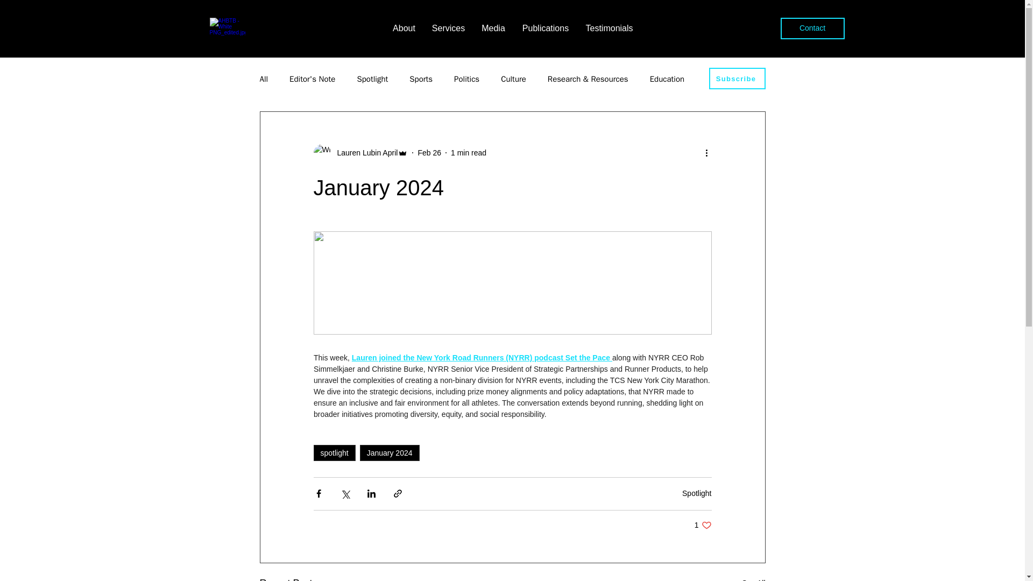  I want to click on Politics, so click(466, 79).